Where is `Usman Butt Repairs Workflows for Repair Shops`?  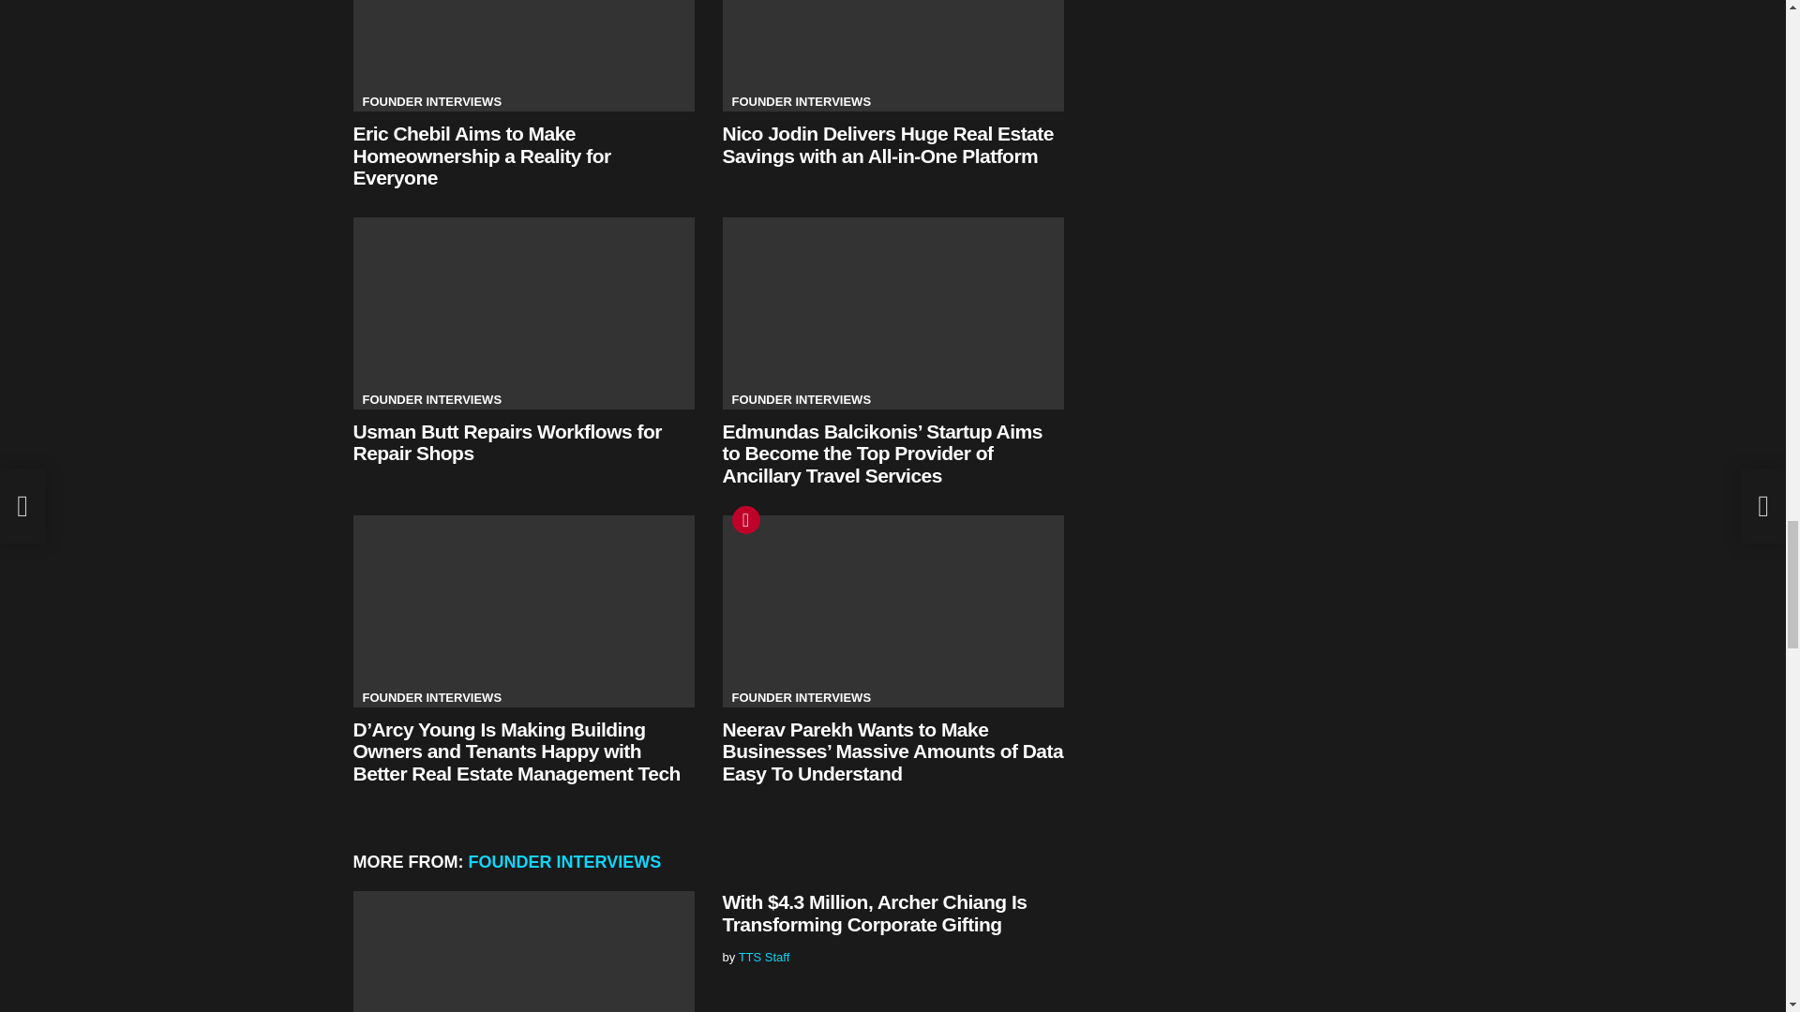 Usman Butt Repairs Workflows for Repair Shops is located at coordinates (523, 313).